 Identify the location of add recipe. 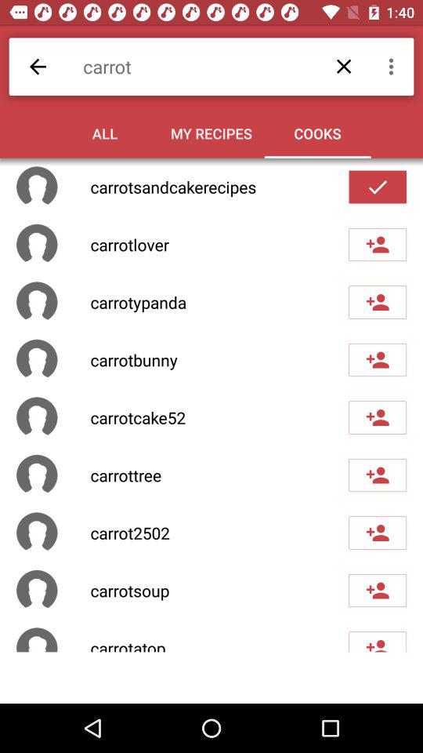
(378, 591).